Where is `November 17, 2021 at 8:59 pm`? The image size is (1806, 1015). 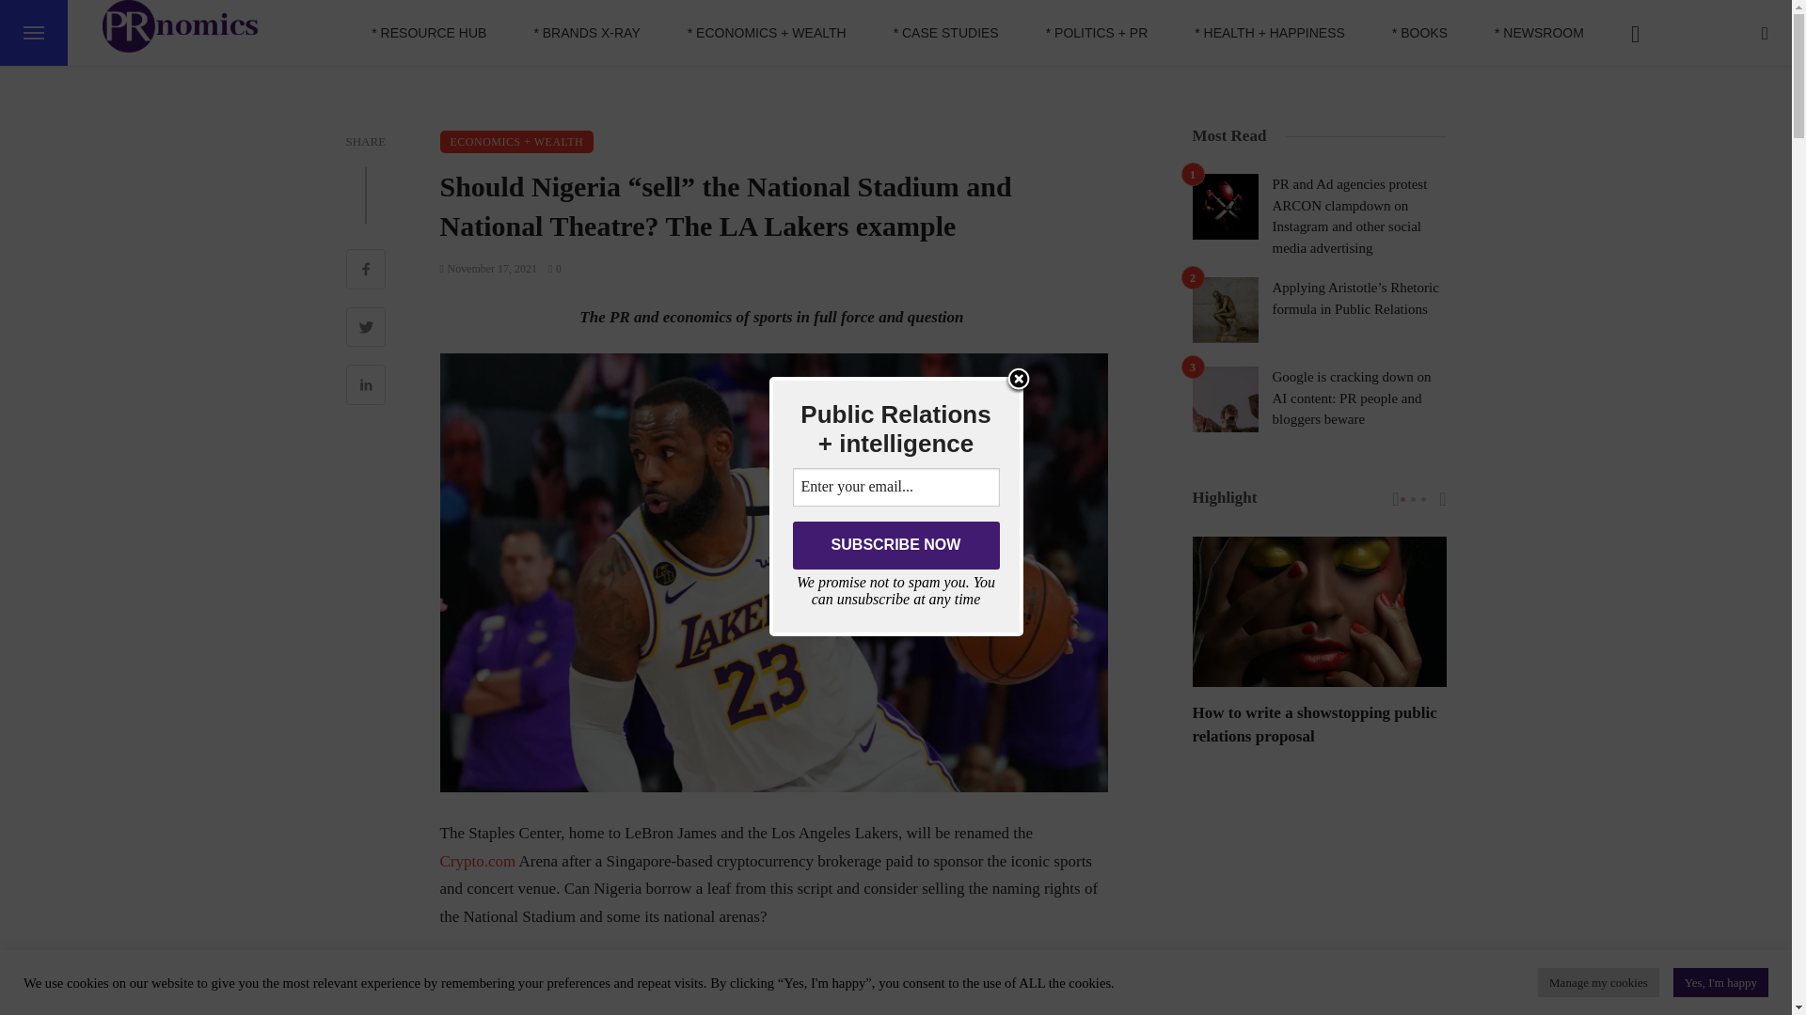 November 17, 2021 at 8:59 pm is located at coordinates (489, 268).